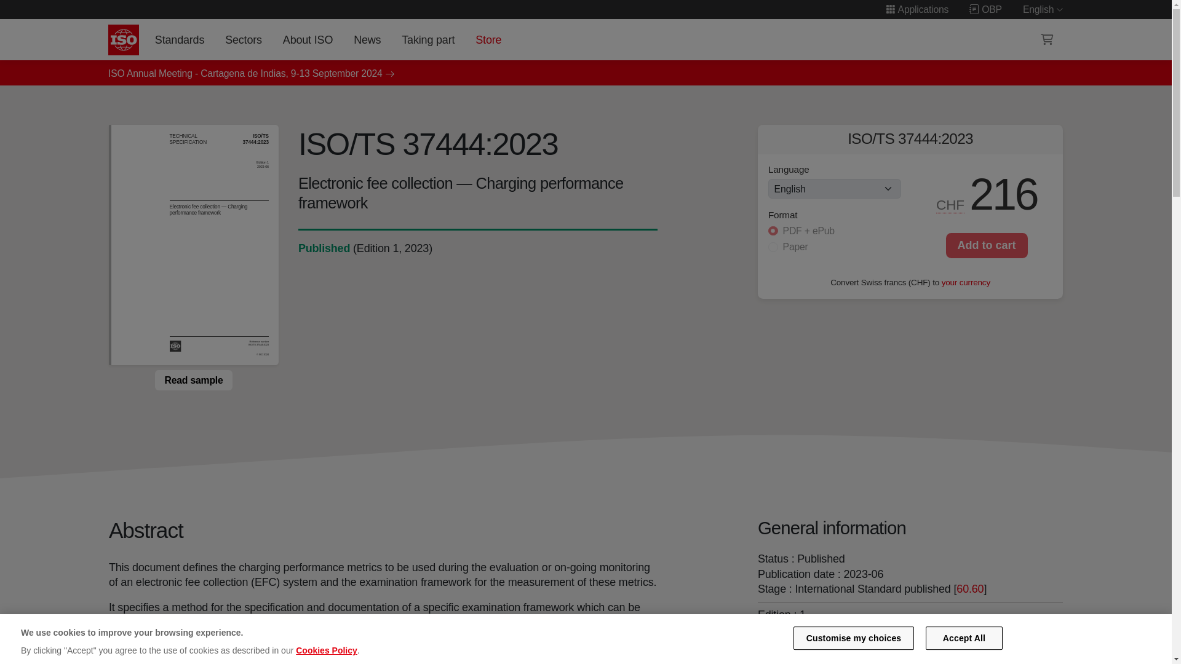 Image resolution: width=1181 pixels, height=664 pixels. I want to click on 60.60, so click(970, 589).